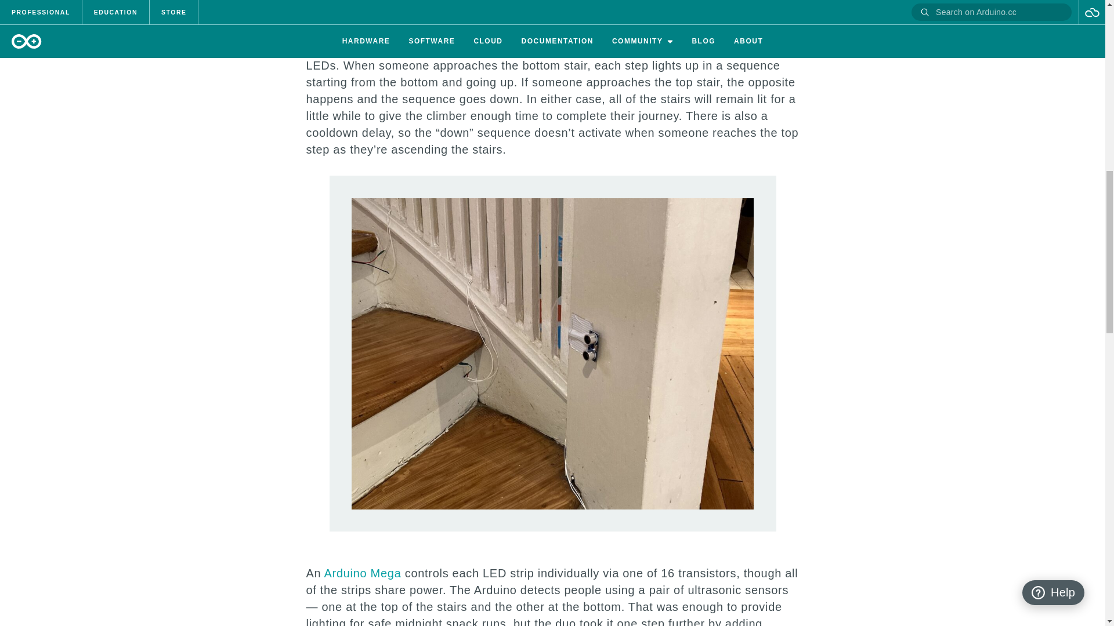  I want to click on created these cascading LED star lights, so click(531, 20).